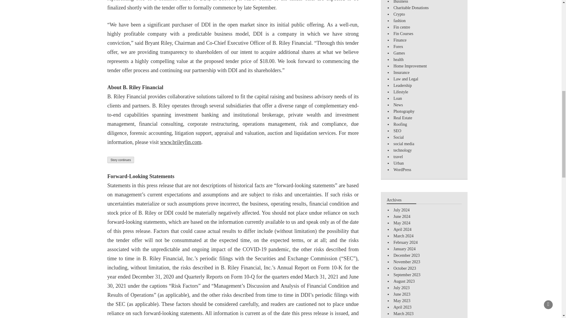  What do you see at coordinates (181, 142) in the screenshot?
I see `www.brileyfin.com` at bounding box center [181, 142].